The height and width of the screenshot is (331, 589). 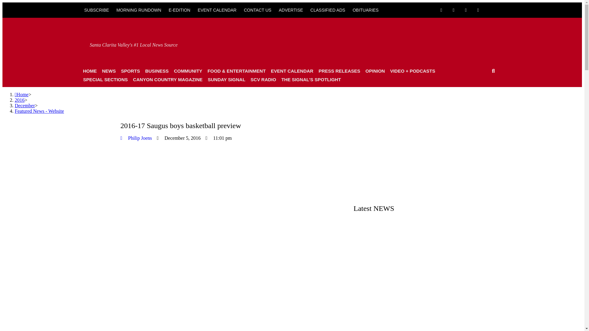 I want to click on OBITUARIES, so click(x=365, y=10).